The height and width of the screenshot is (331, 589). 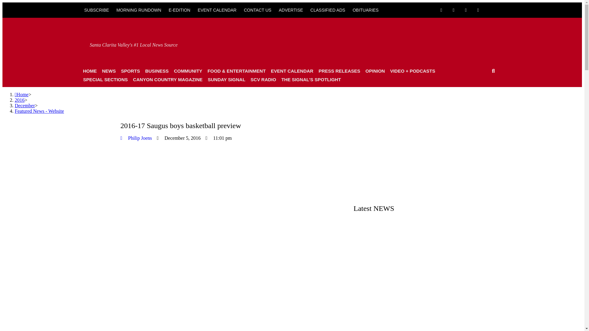 I want to click on OBITUARIES, so click(x=365, y=10).